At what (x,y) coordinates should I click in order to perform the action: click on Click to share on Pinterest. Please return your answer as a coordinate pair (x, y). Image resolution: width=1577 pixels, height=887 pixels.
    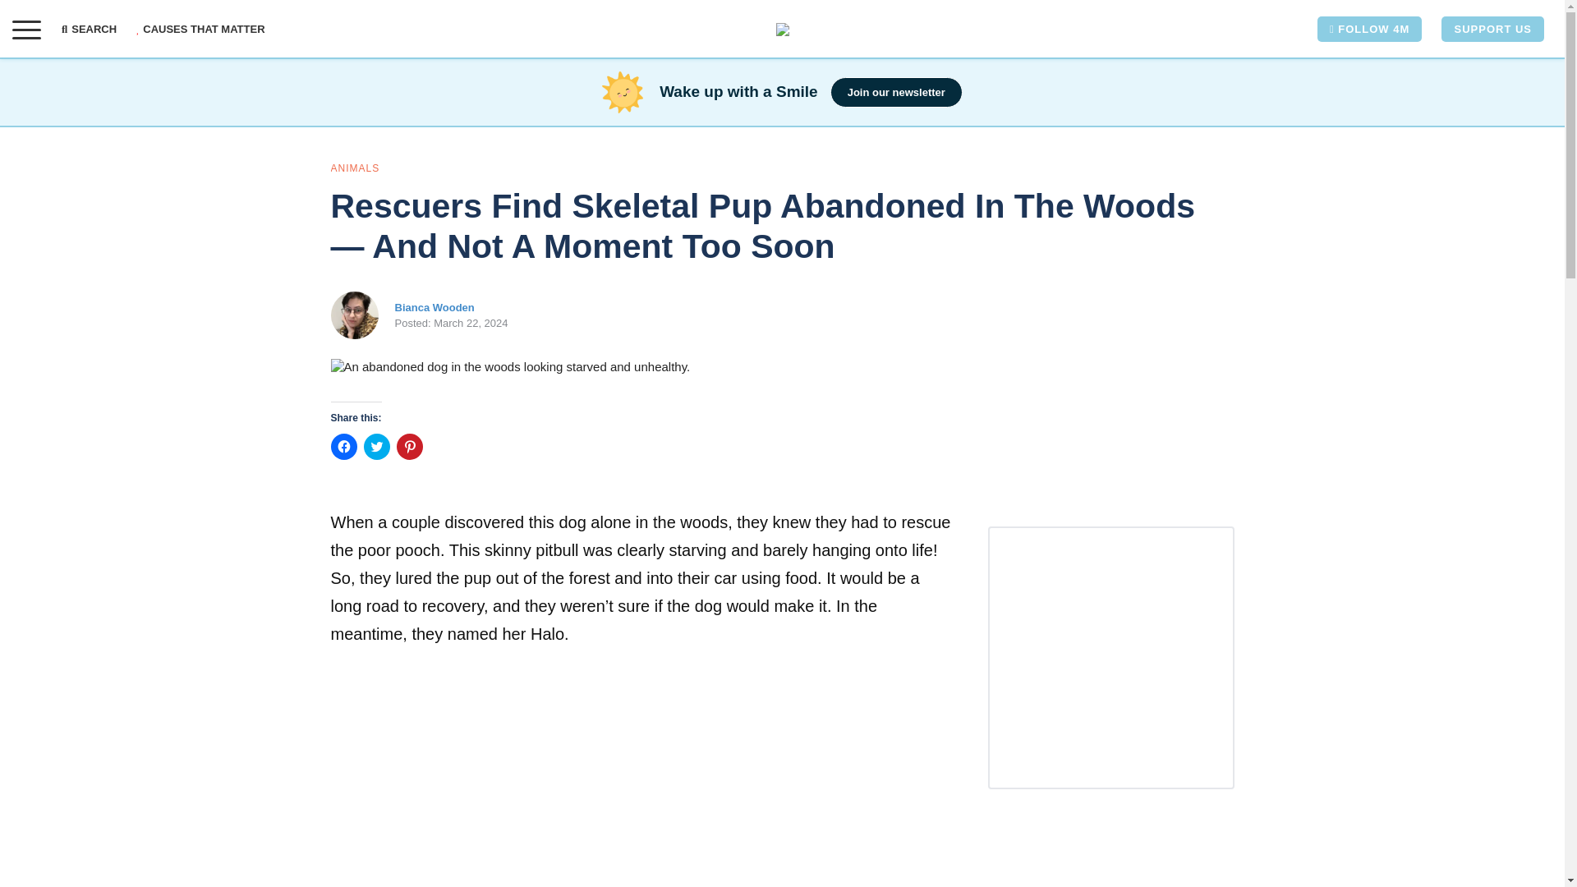
    Looking at the image, I should click on (409, 447).